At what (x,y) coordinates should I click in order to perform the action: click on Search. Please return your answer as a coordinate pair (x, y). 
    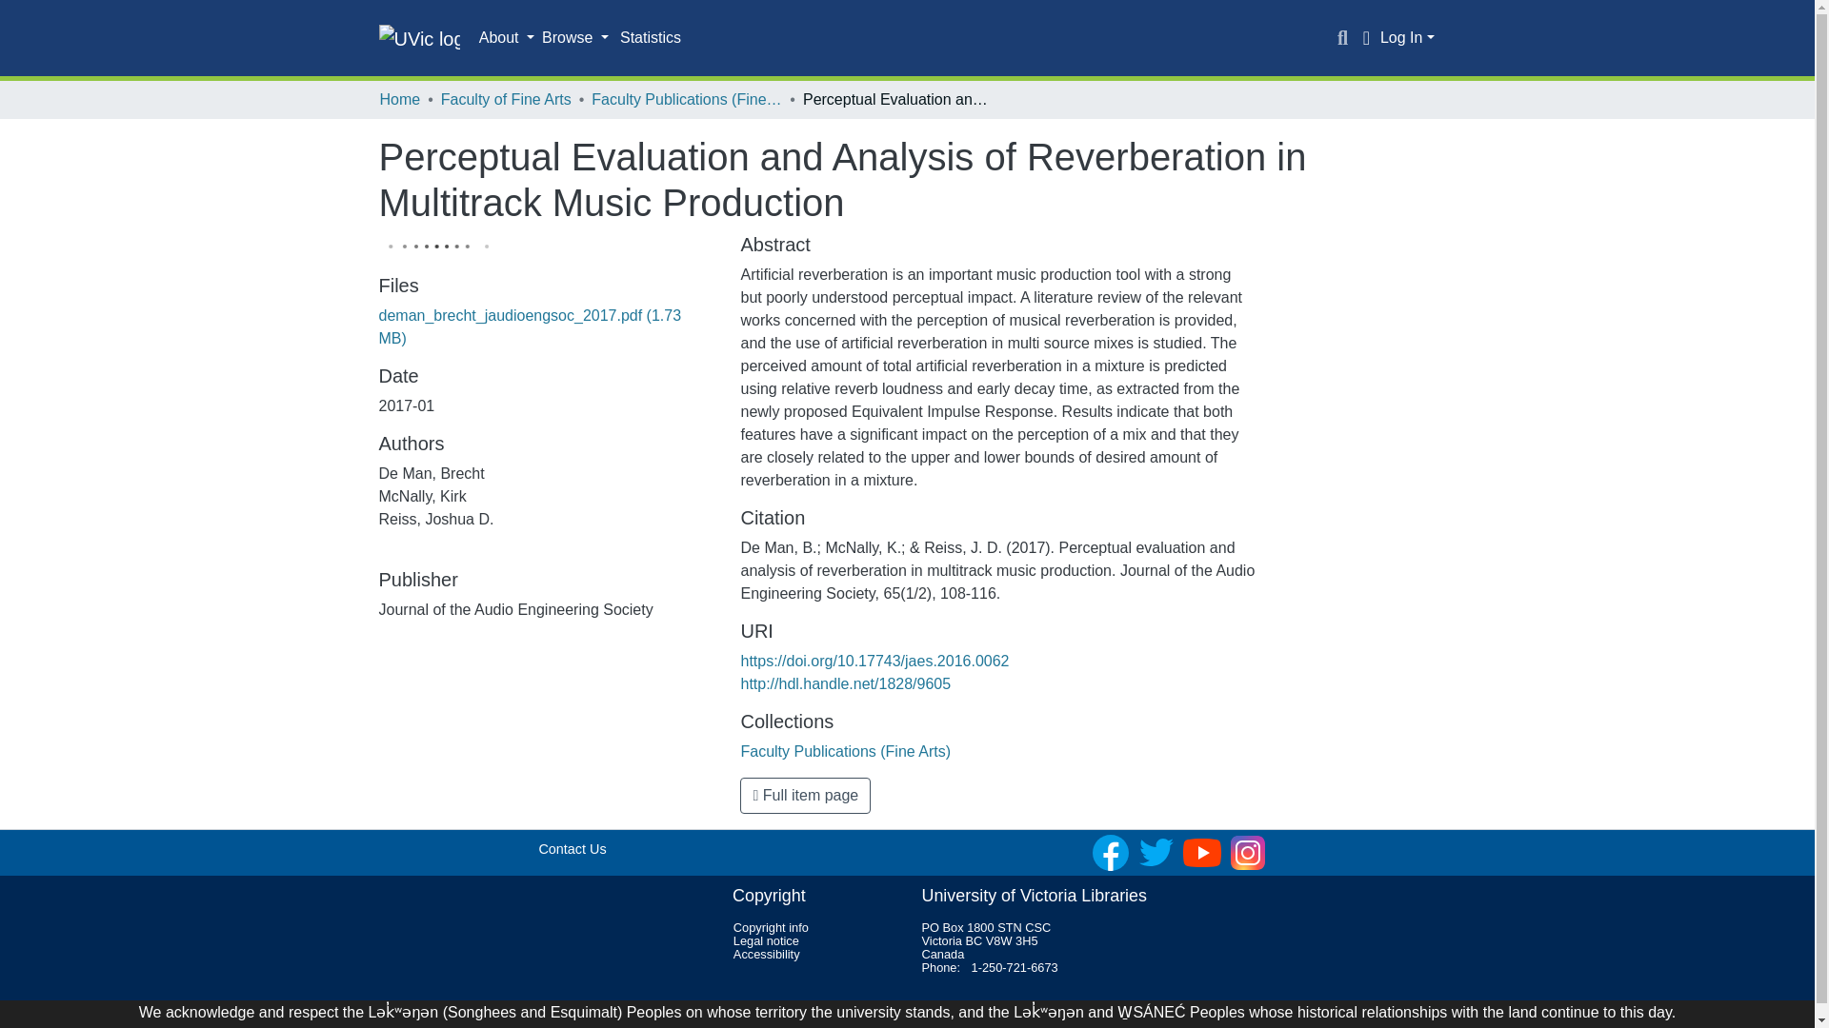
    Looking at the image, I should click on (1343, 38).